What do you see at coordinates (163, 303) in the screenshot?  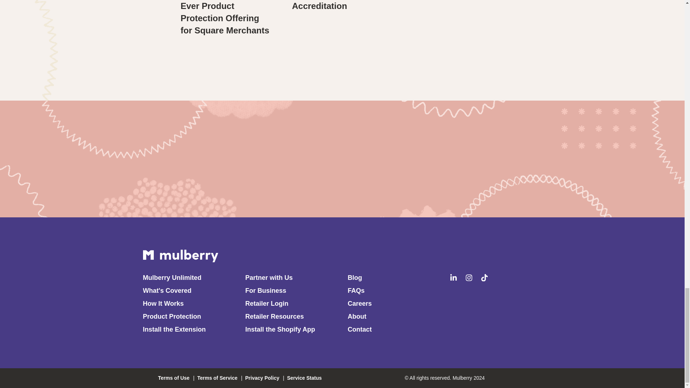 I see `How It Works` at bounding box center [163, 303].